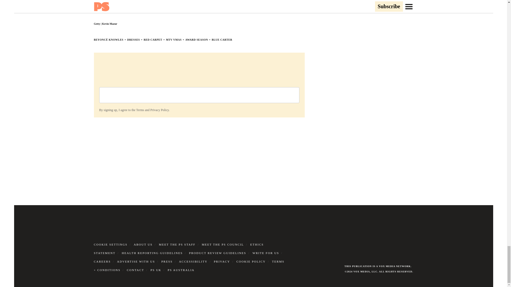 This screenshot has width=511, height=287. I want to click on Terms, so click(140, 110).